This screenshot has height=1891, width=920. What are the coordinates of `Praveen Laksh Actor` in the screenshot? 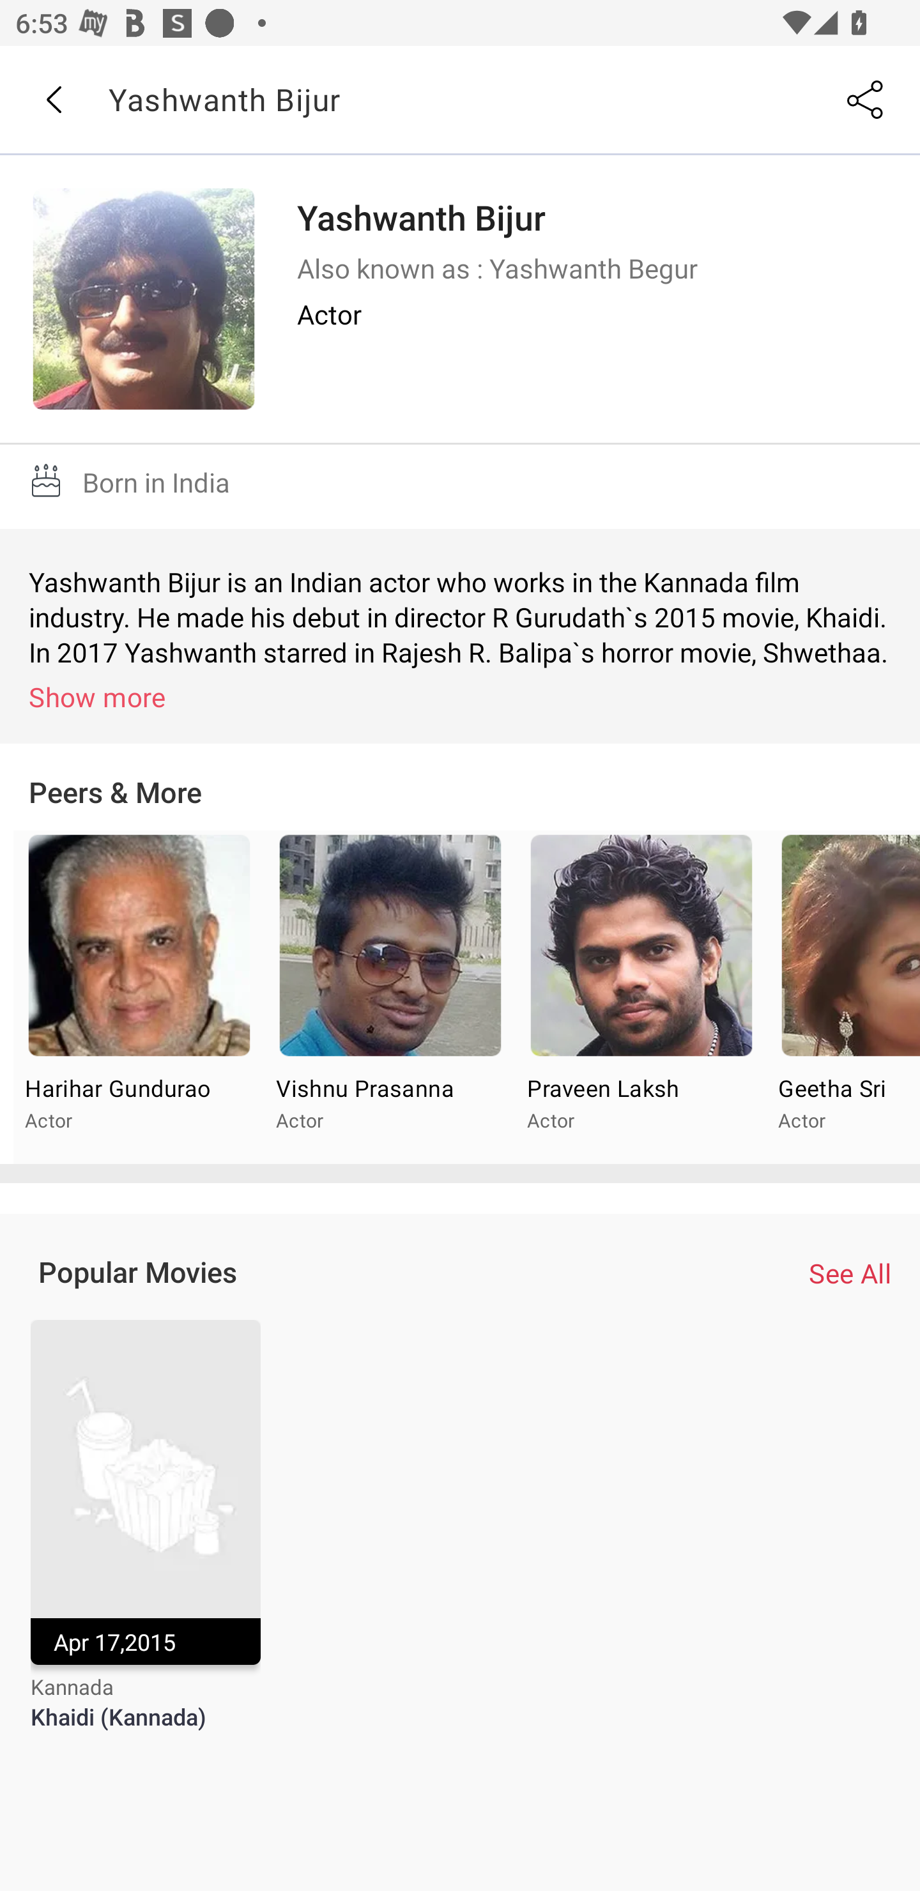 It's located at (640, 997).